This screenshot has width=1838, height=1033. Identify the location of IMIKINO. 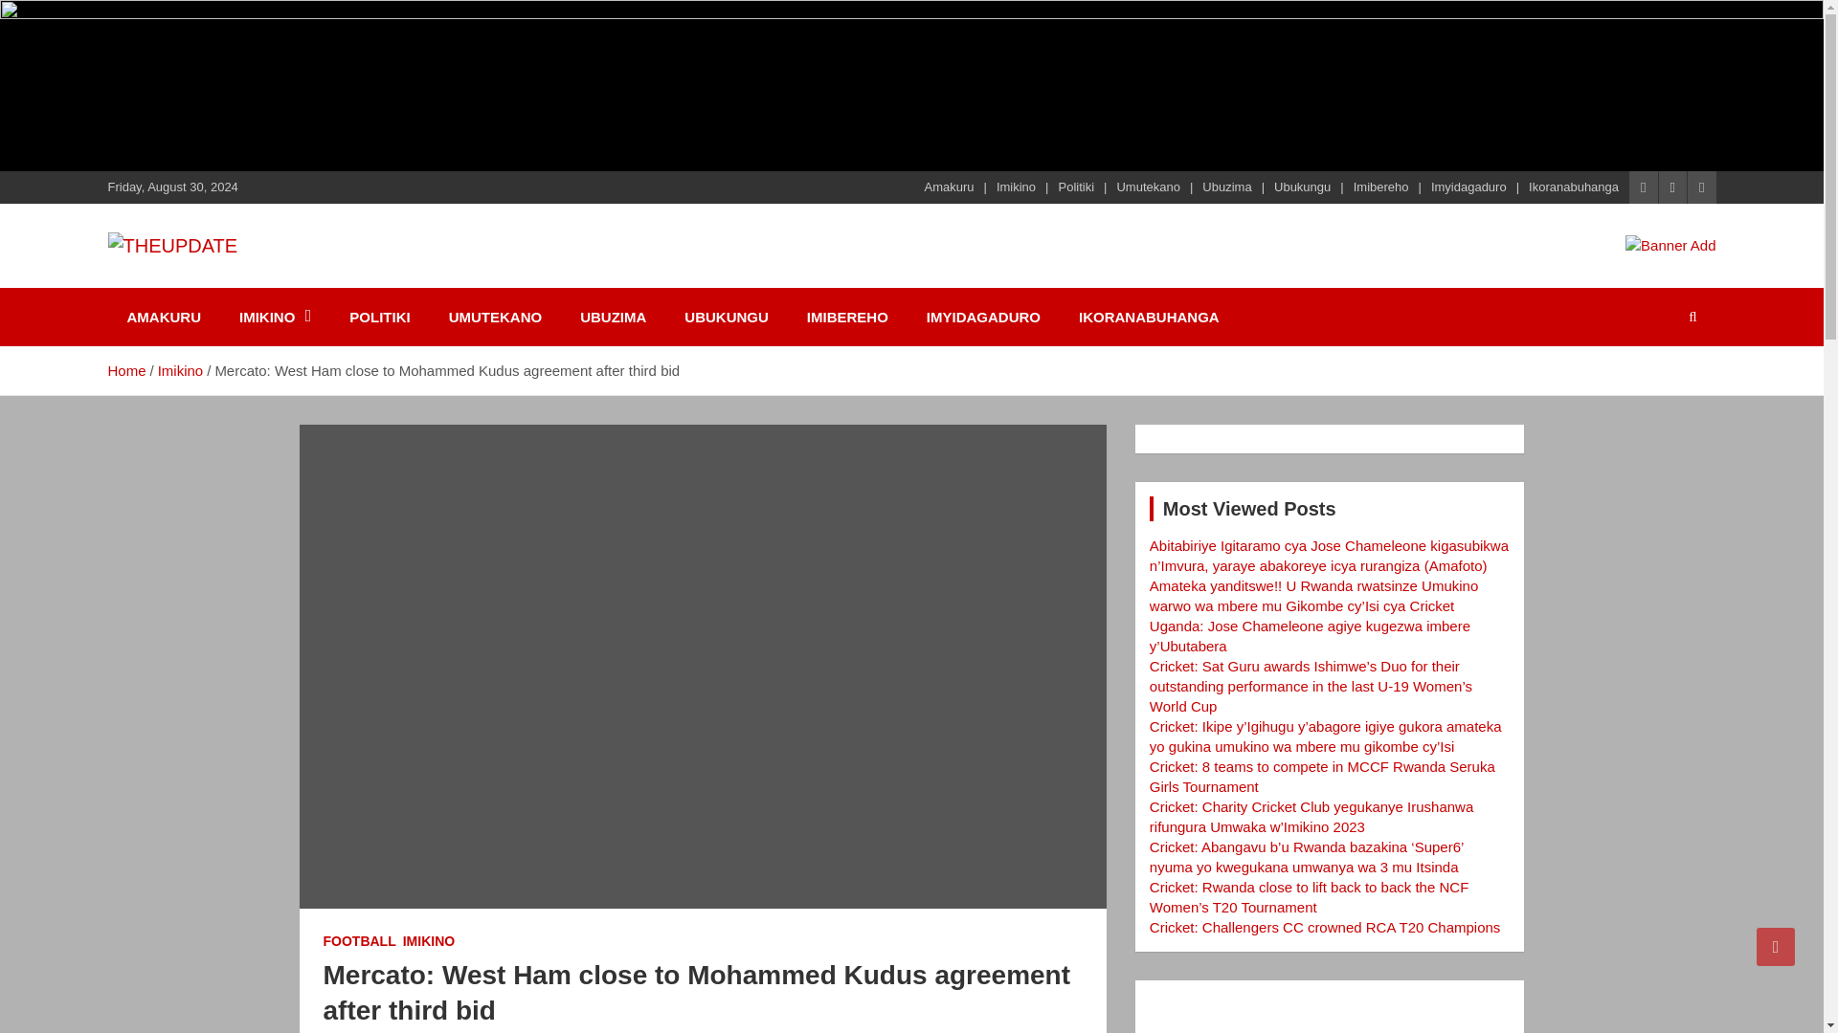
(276, 317).